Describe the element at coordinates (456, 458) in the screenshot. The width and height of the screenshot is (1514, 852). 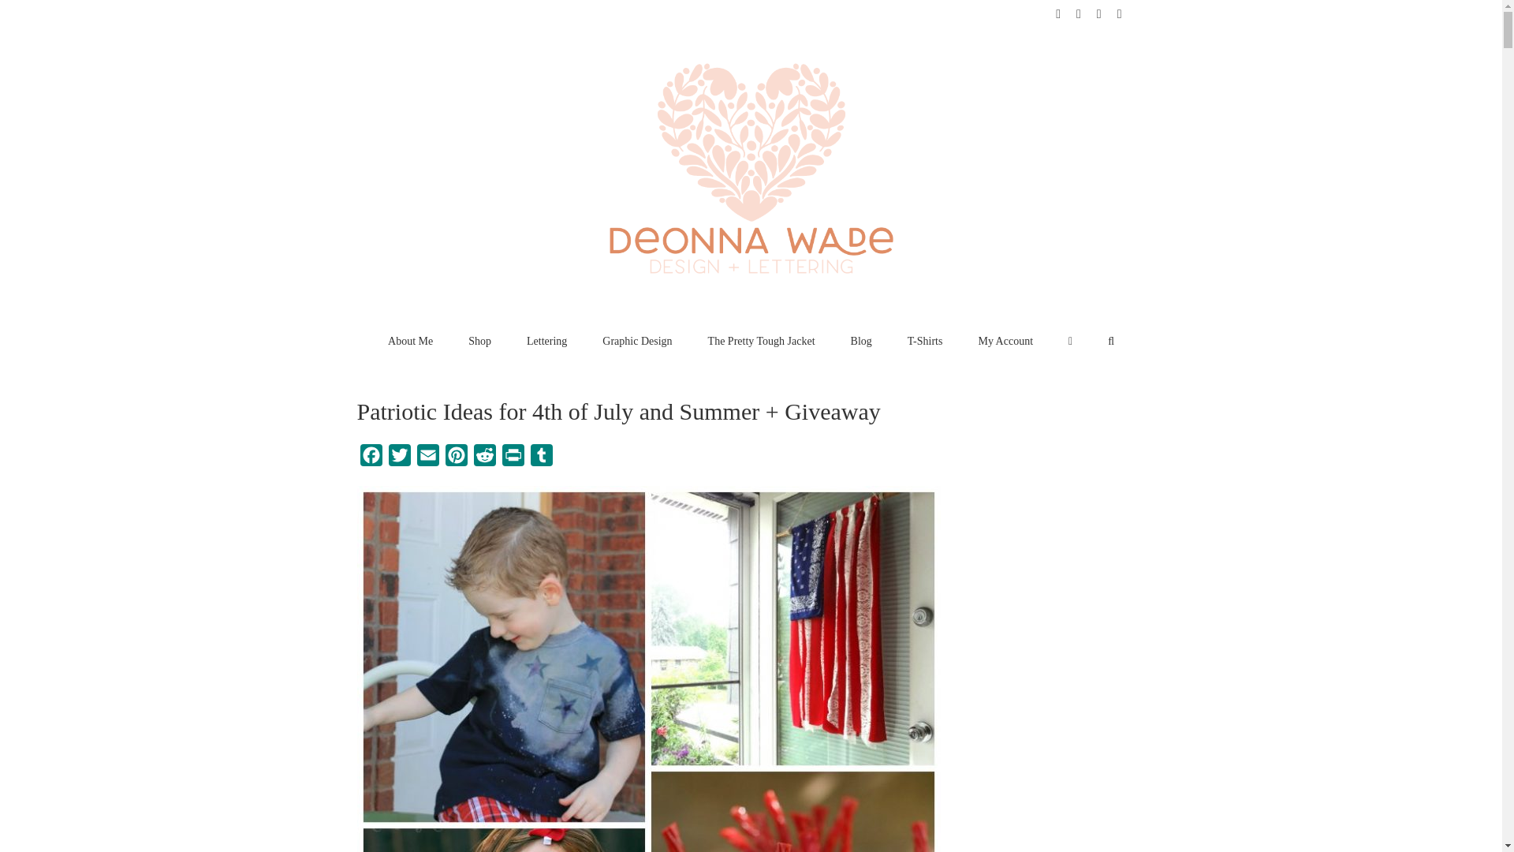
I see `Pinterest` at that location.